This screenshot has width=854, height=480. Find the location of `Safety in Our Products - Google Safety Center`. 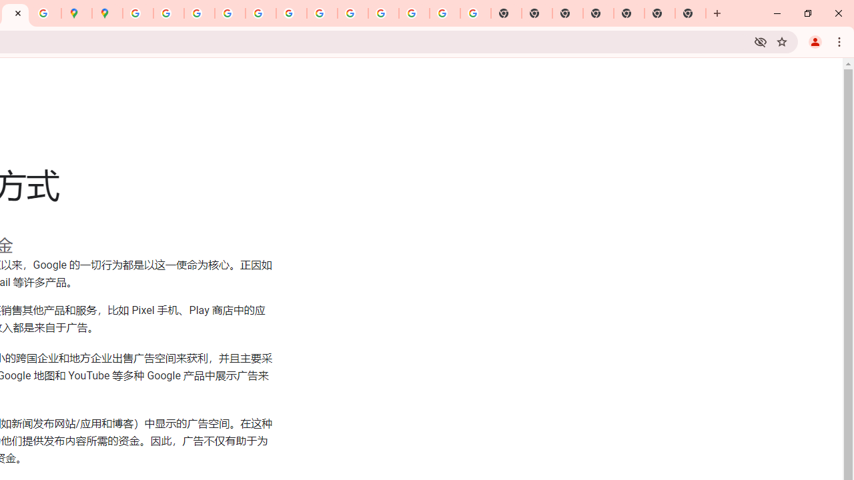

Safety in Our Products - Google Safety Center is located at coordinates (46, 13).